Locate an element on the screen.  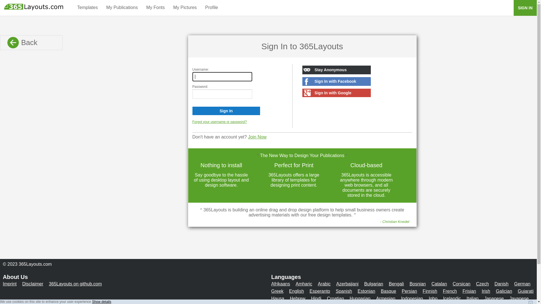
Stay Anonymous is located at coordinates (336, 70).